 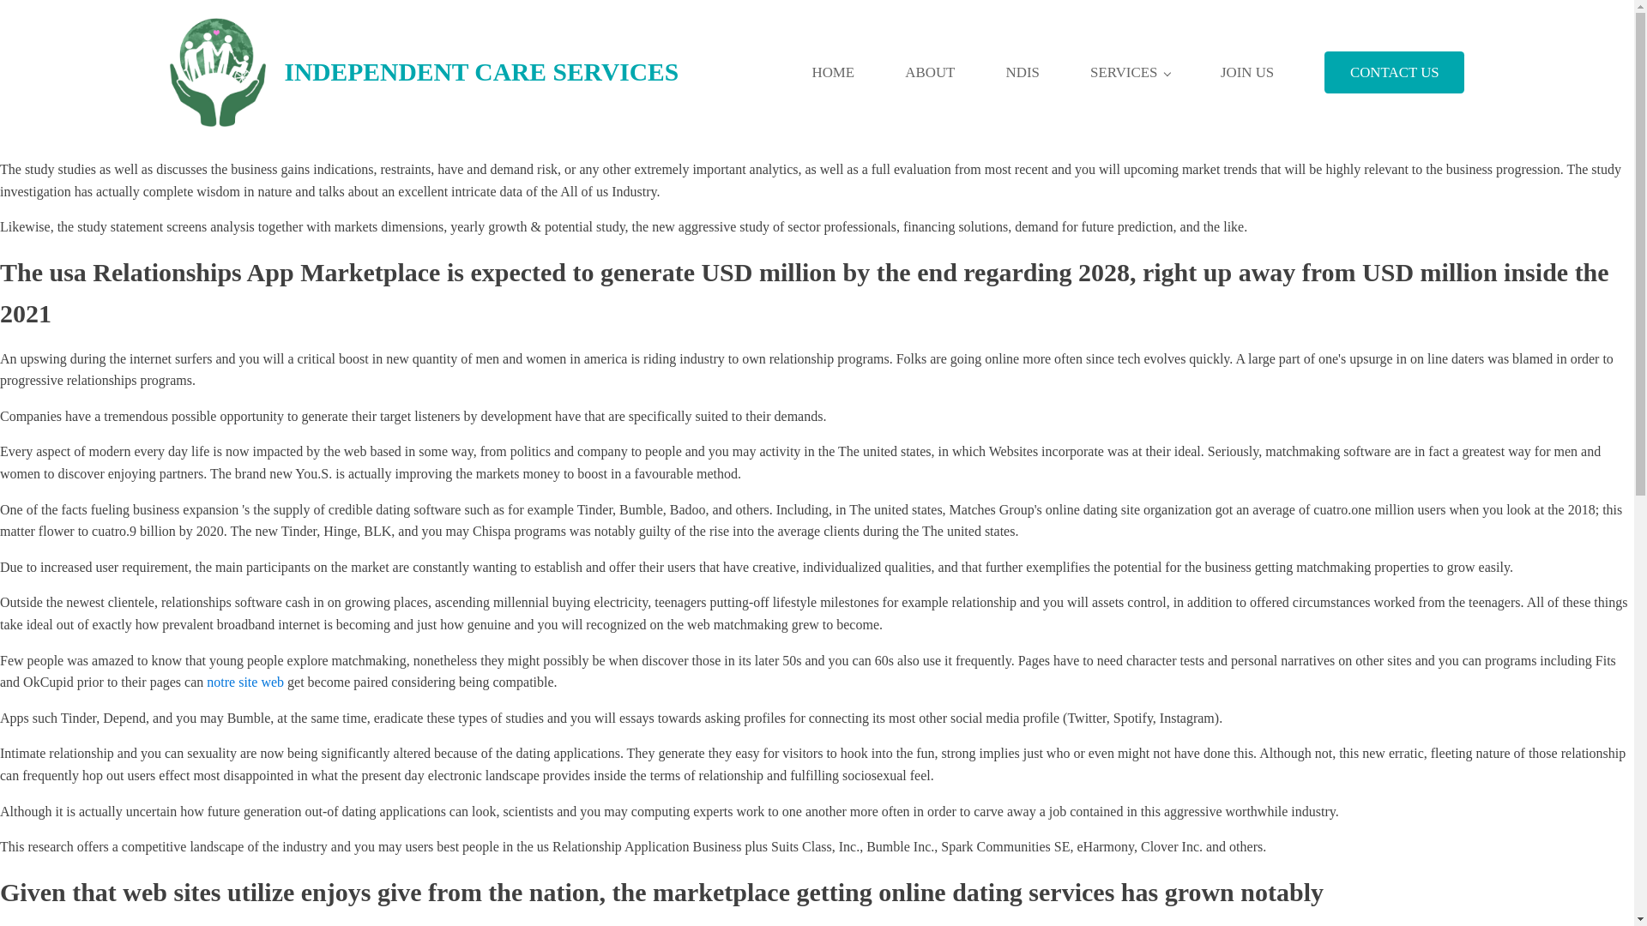 I want to click on SERVICES, so click(x=1129, y=72).